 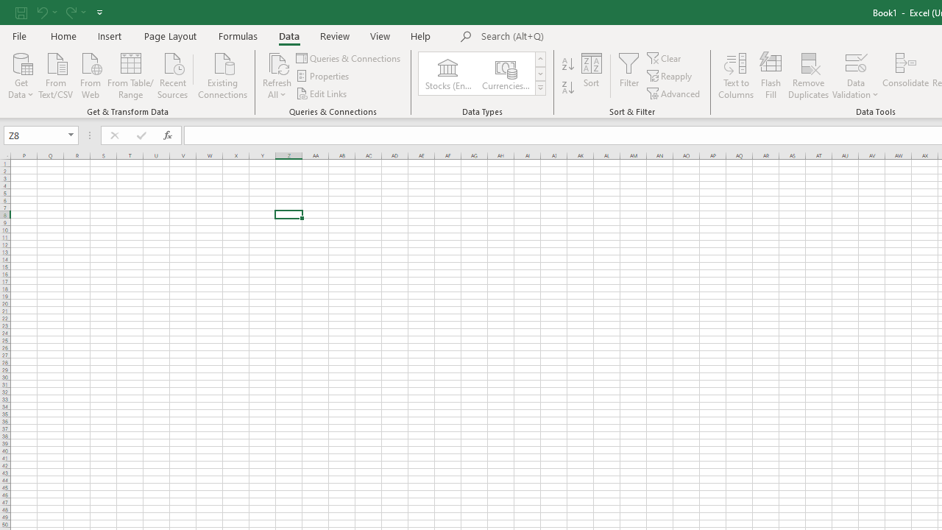 I want to click on Get Data, so click(x=21, y=74).